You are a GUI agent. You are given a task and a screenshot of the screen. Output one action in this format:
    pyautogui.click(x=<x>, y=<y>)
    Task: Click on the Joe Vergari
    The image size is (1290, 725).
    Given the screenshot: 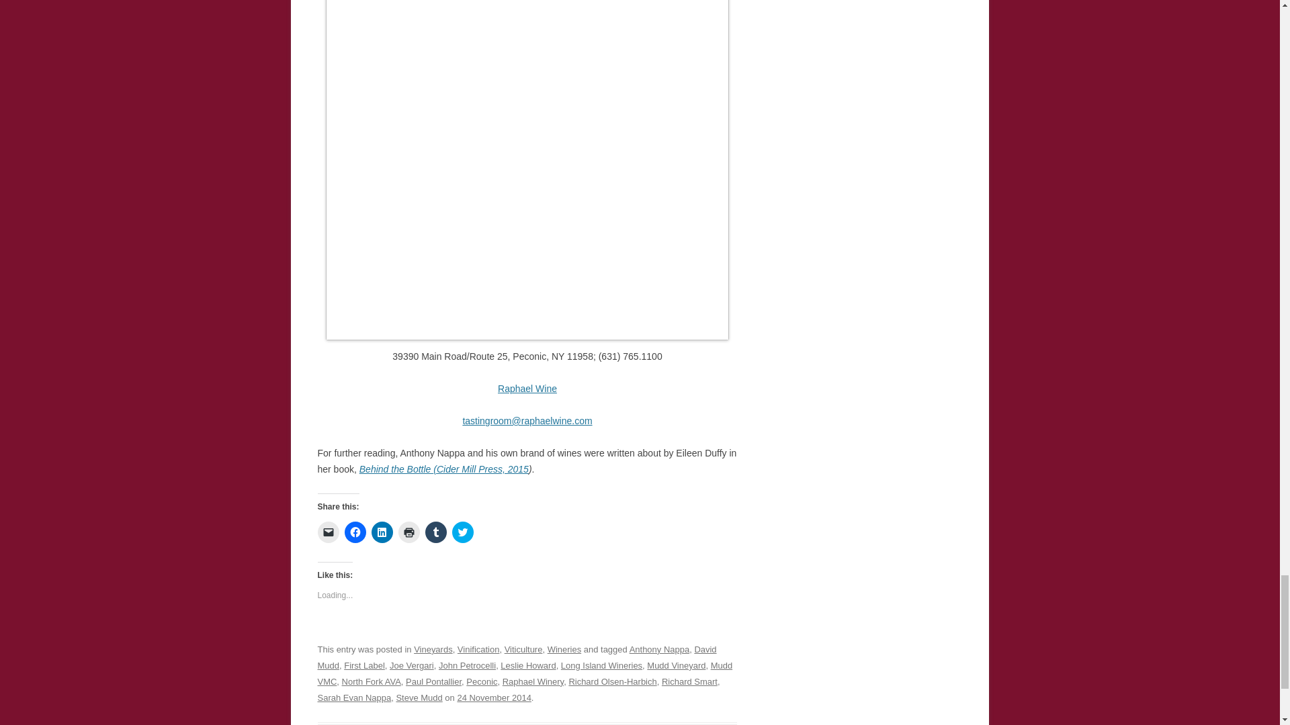 What is the action you would take?
    pyautogui.click(x=411, y=665)
    